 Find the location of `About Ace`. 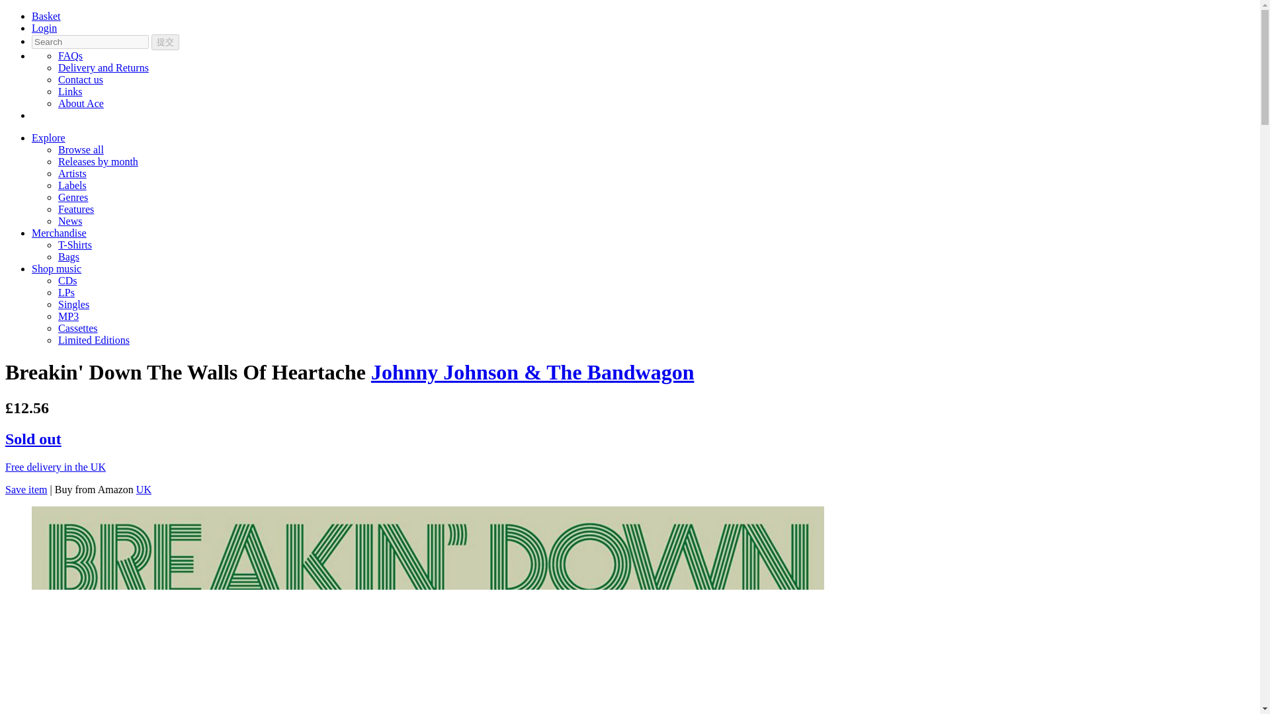

About Ace is located at coordinates (81, 103).